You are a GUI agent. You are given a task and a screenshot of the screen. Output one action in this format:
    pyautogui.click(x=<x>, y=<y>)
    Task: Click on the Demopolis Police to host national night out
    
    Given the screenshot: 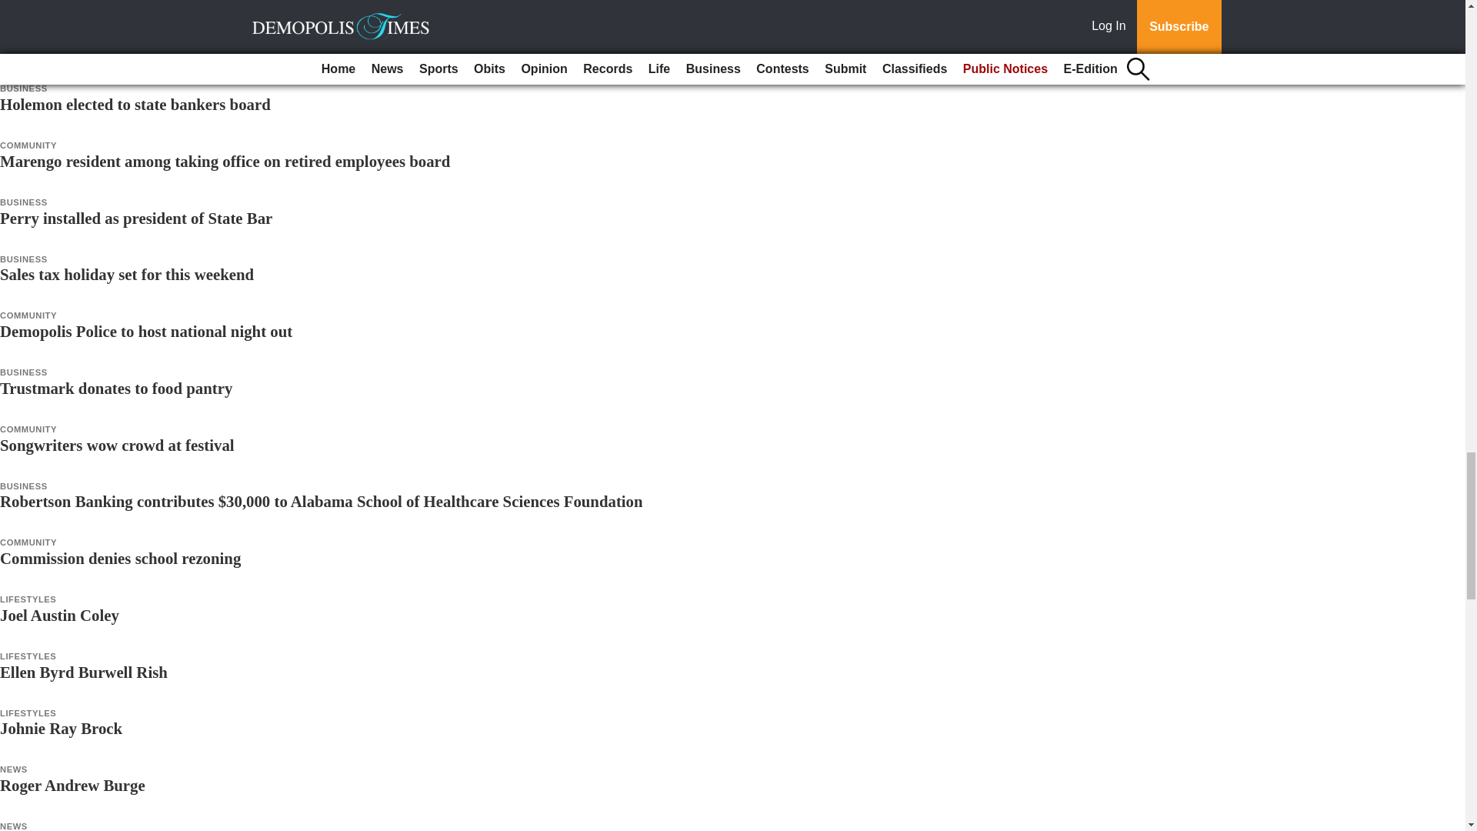 What is the action you would take?
    pyautogui.click(x=146, y=331)
    